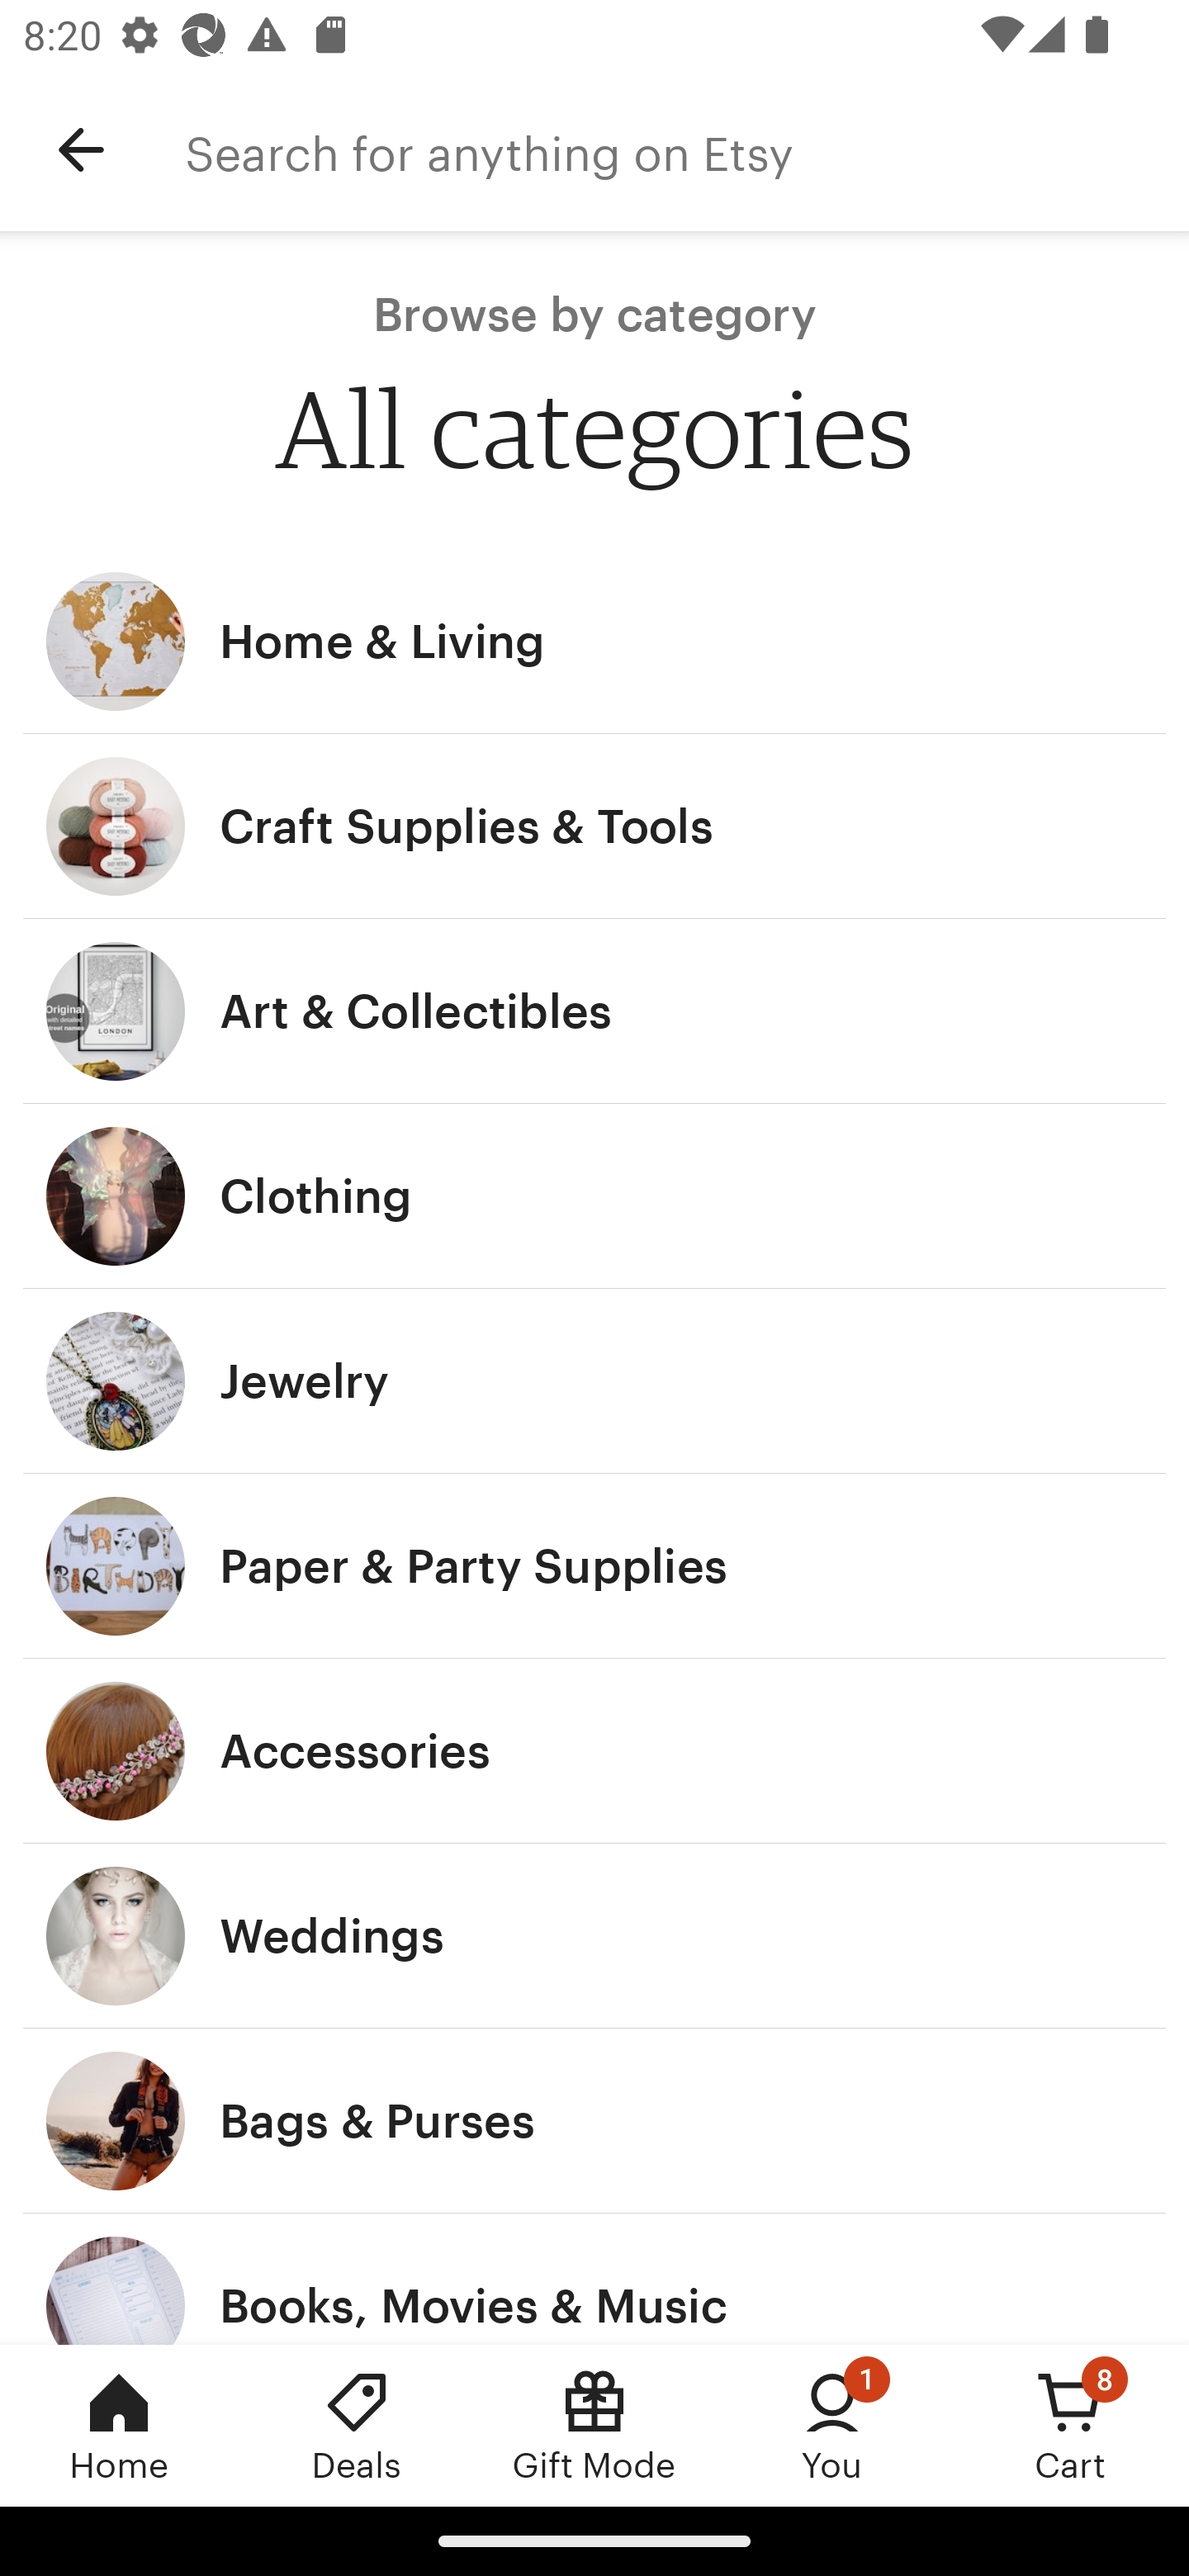  What do you see at coordinates (594, 1196) in the screenshot?
I see `Clothing` at bounding box center [594, 1196].